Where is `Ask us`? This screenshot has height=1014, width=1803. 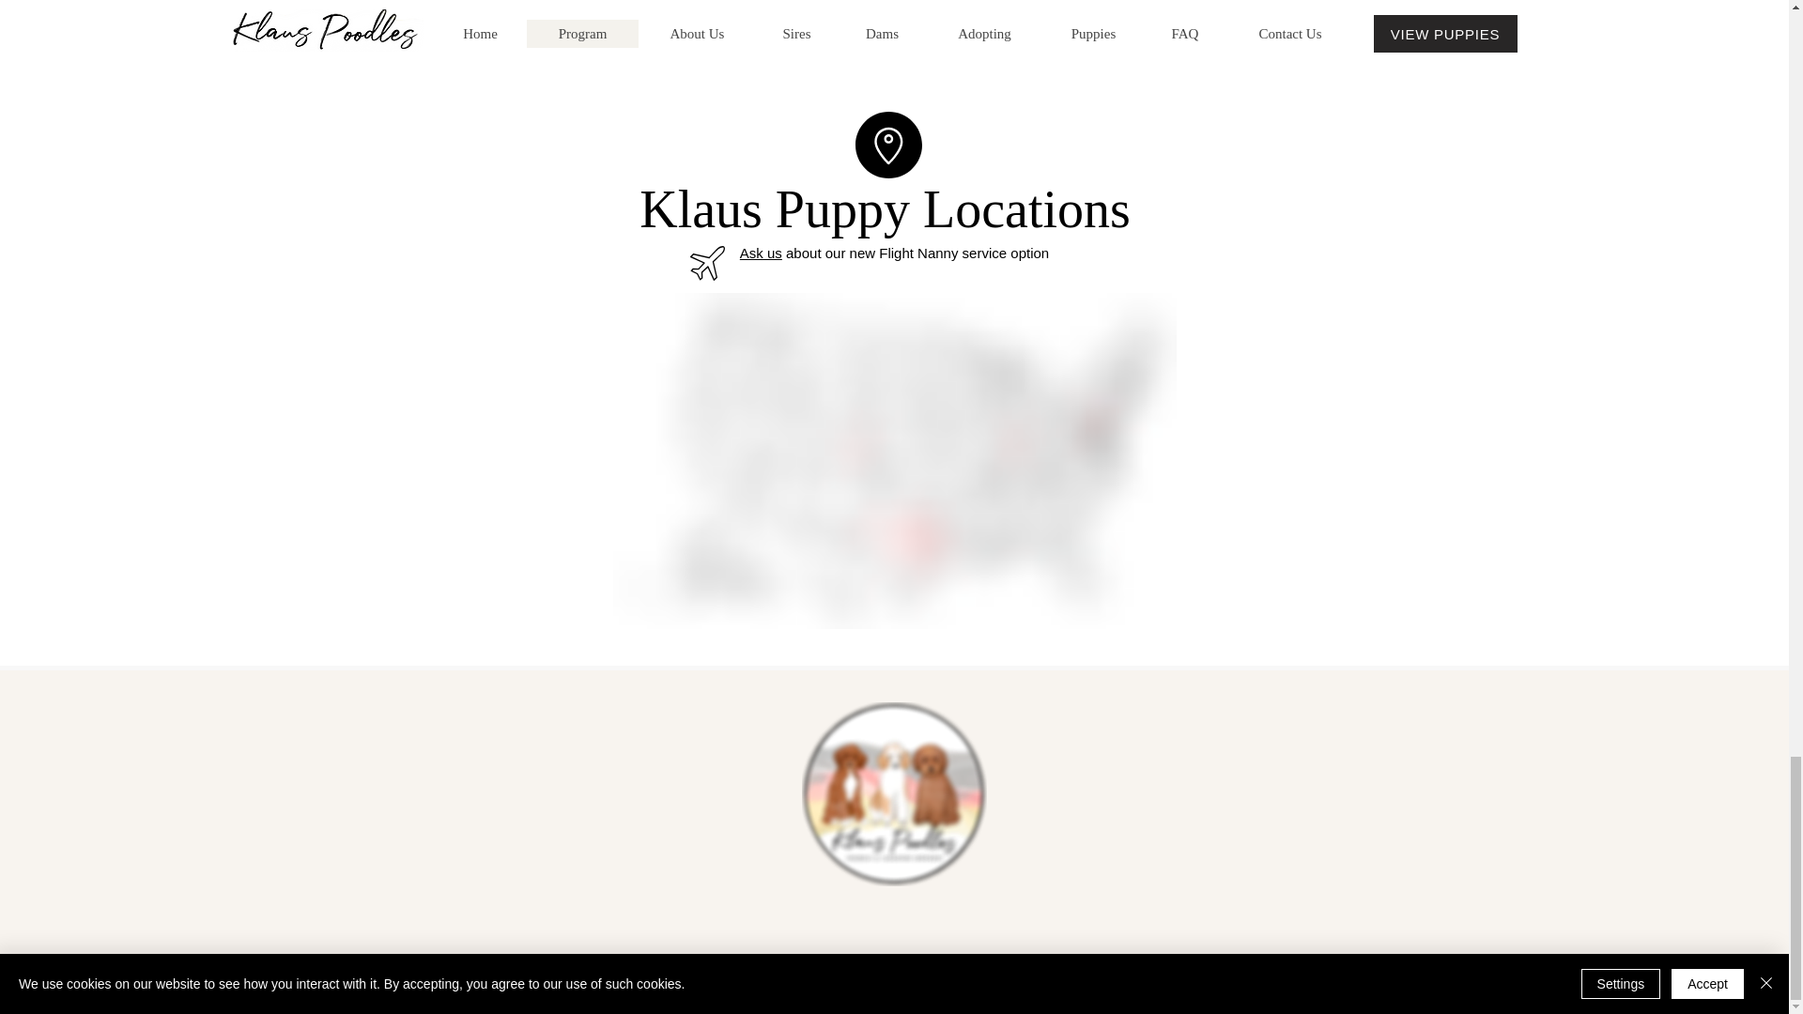
Ask us is located at coordinates (761, 253).